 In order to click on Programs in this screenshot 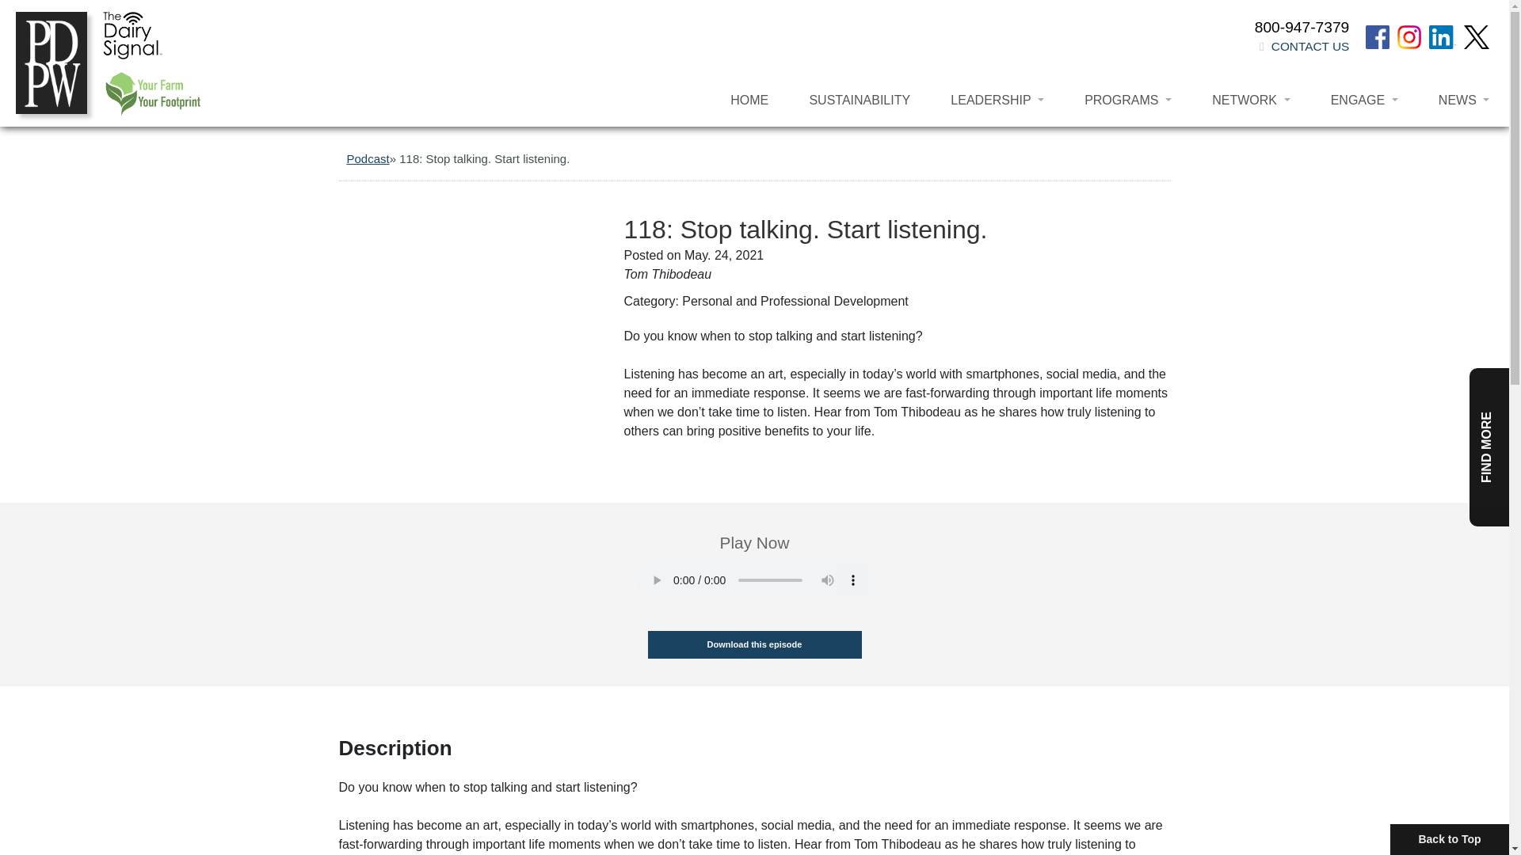, I will do `click(1127, 98)`.